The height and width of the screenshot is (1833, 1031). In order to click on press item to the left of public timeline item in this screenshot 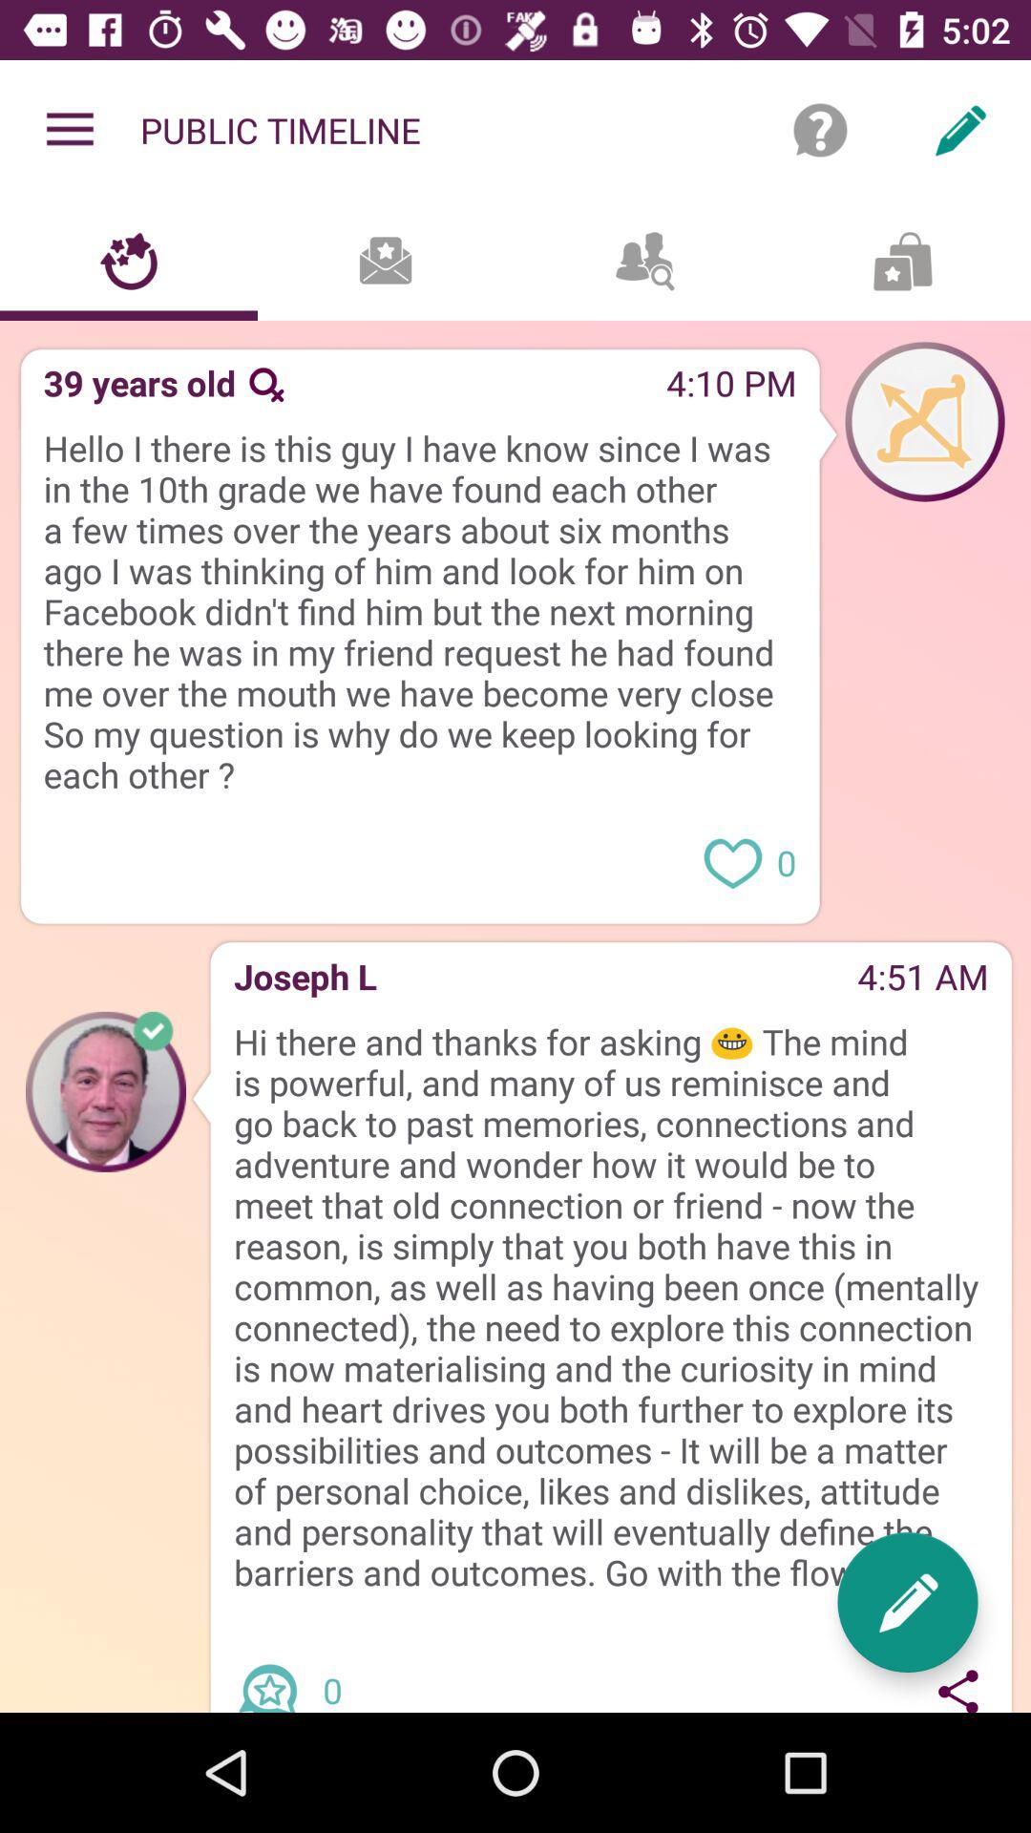, I will do `click(70, 130)`.